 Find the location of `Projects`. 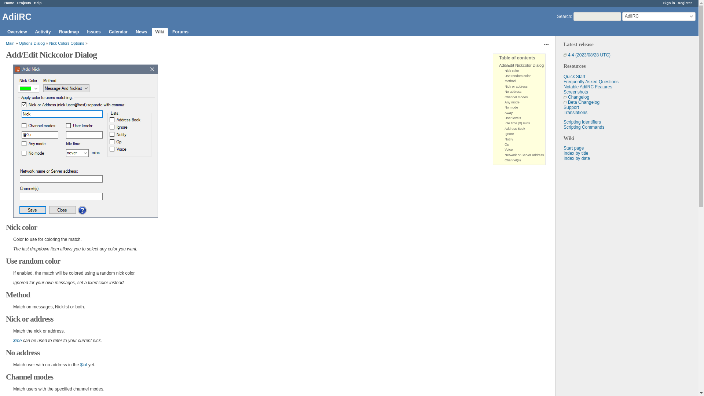

Projects is located at coordinates (24, 3).